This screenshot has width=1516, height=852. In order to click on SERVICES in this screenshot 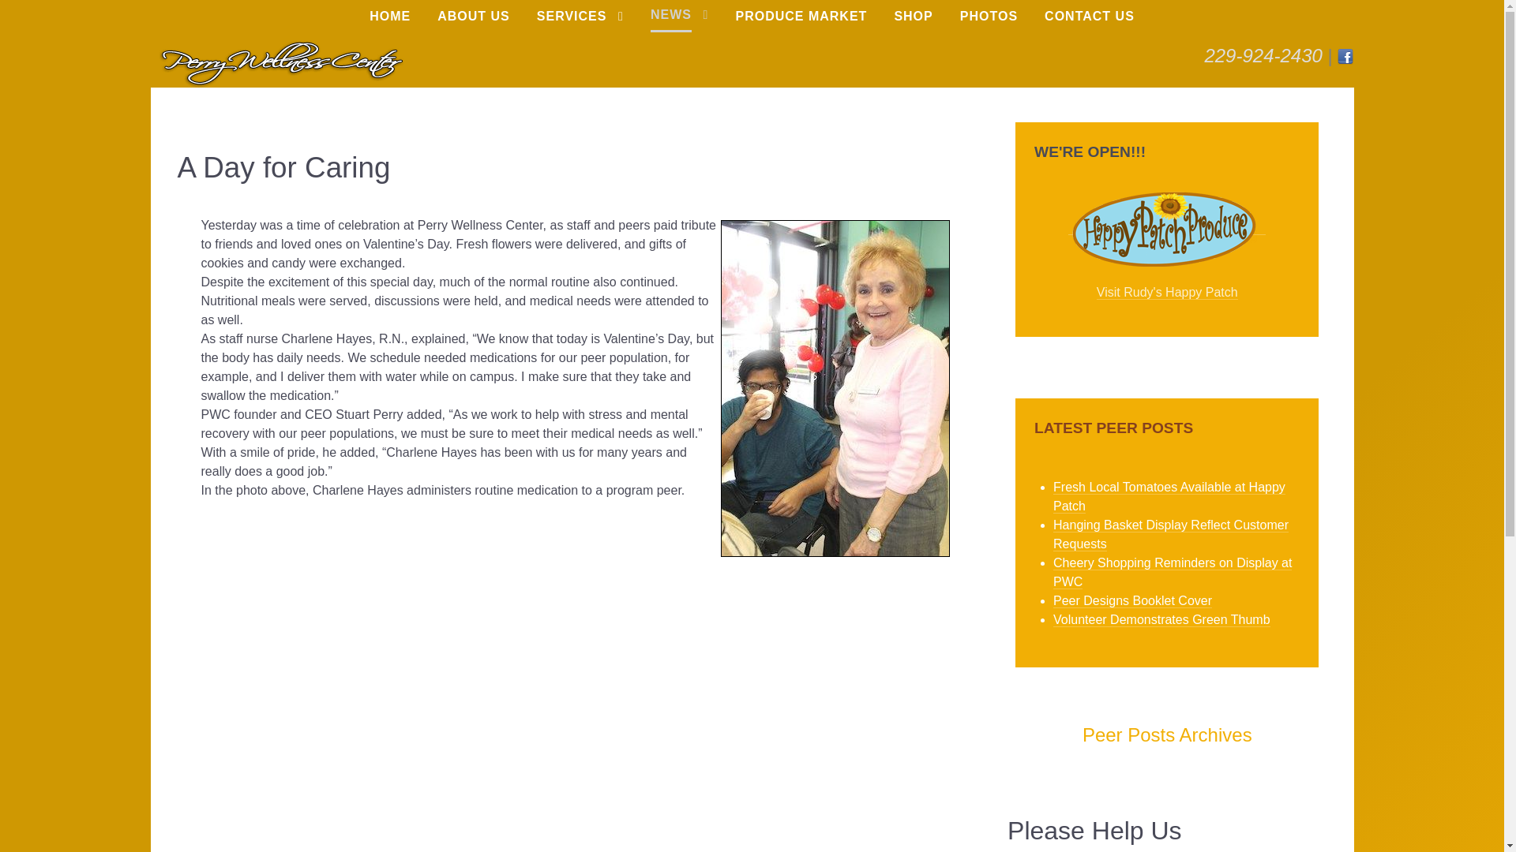, I will do `click(580, 21)`.